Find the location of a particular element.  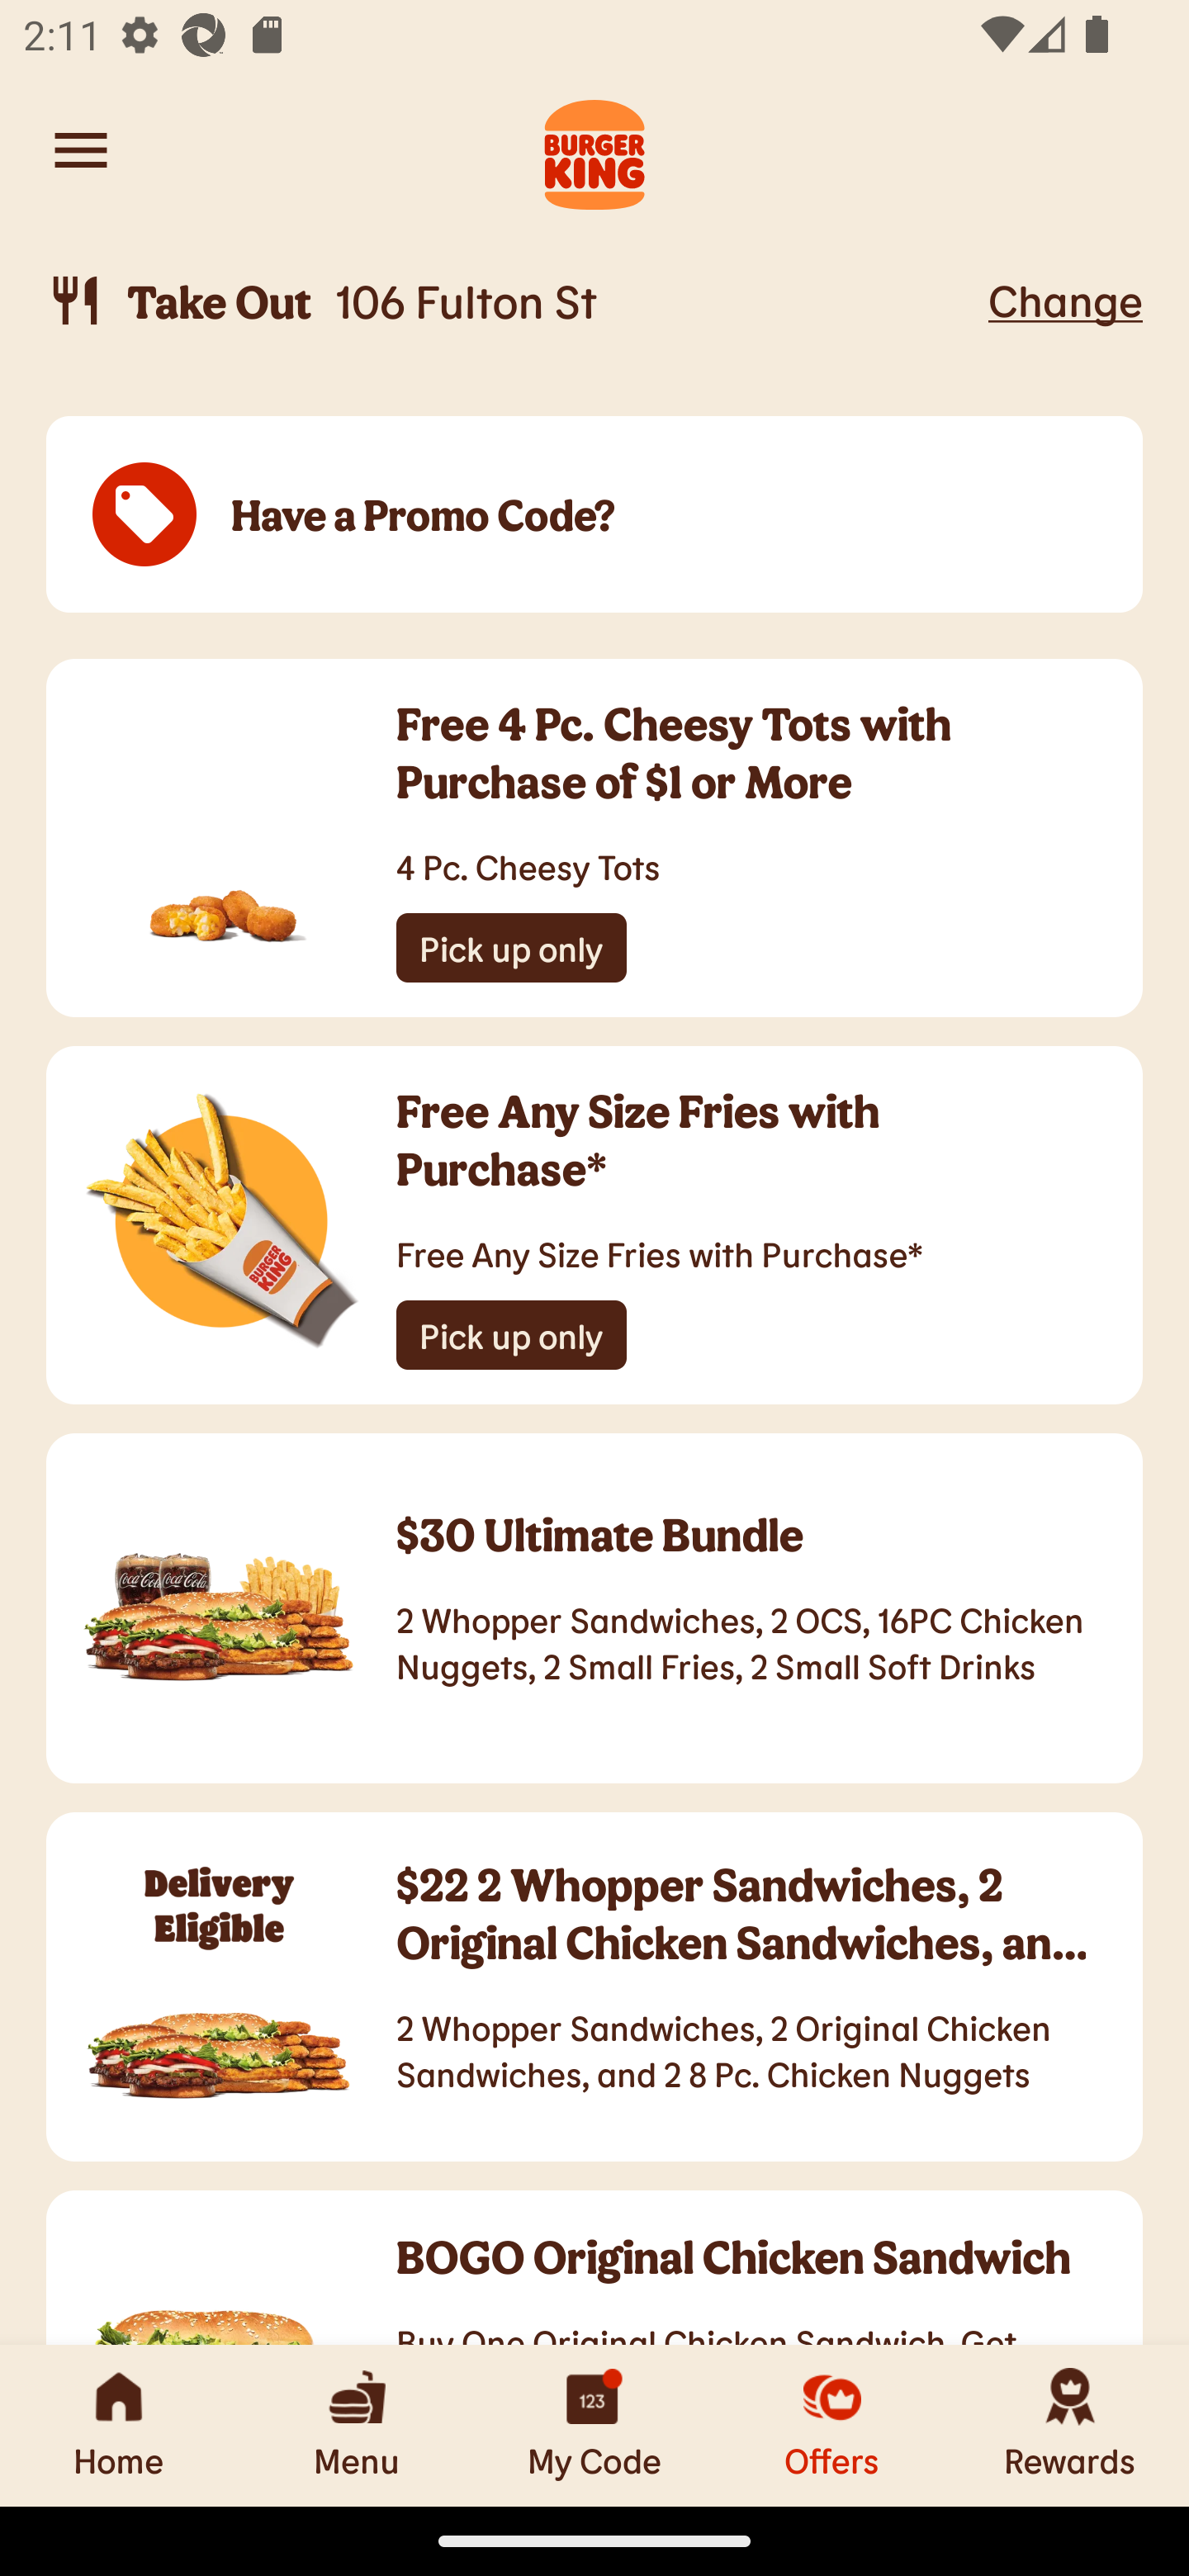

Have a Promo Code?  Have a Promo Code? is located at coordinates (594, 515).